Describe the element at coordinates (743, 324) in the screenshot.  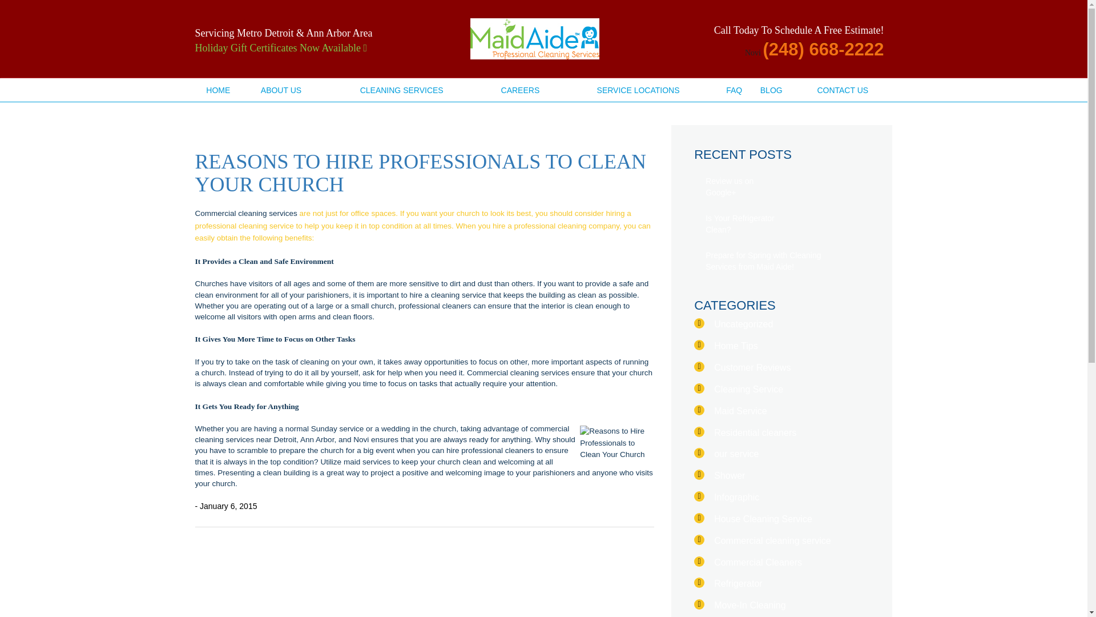
I see `Uncategorized` at that location.